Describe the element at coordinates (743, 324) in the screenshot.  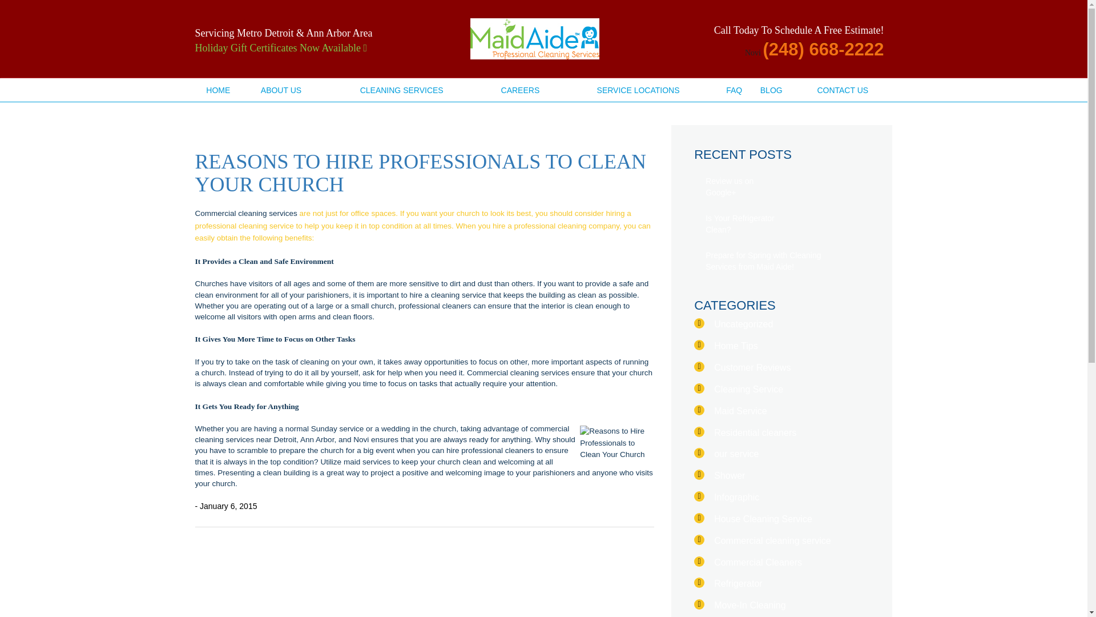
I see `Uncategorized` at that location.